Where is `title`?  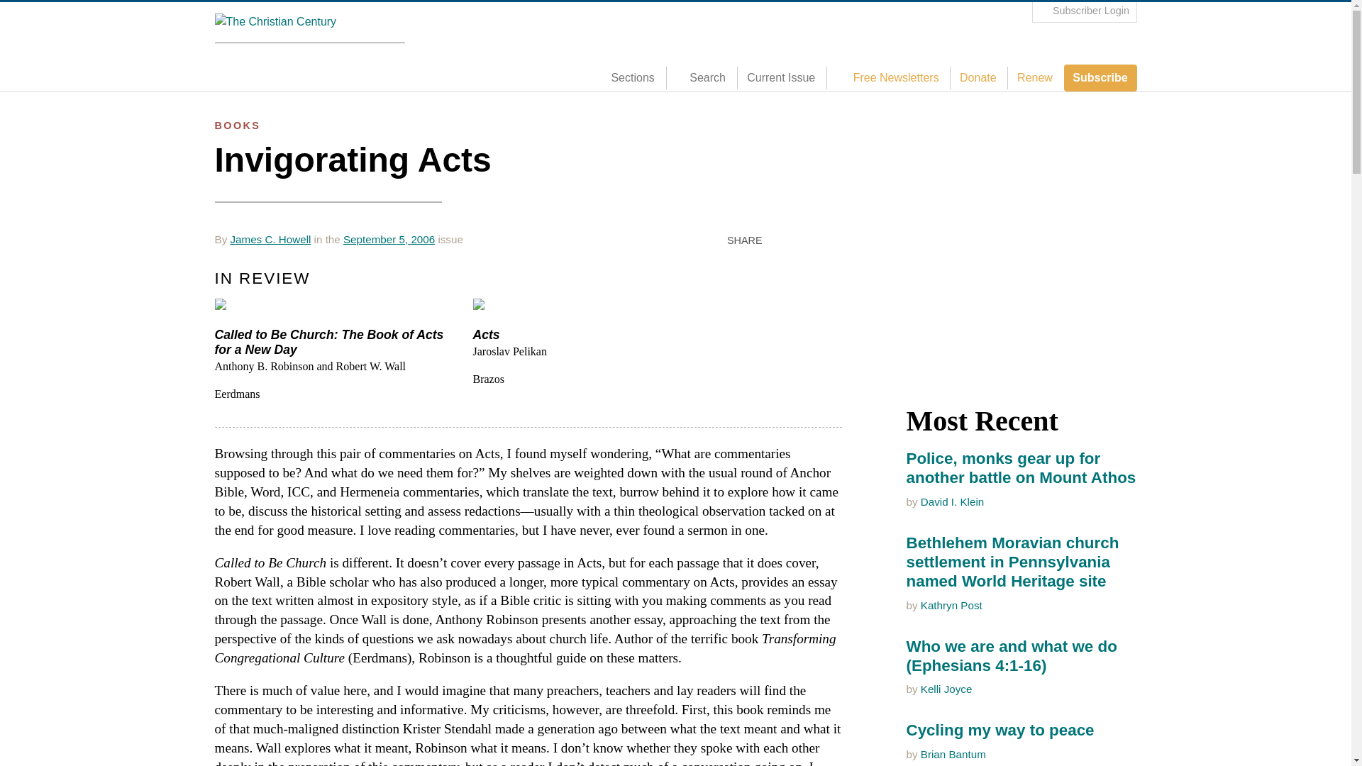 title is located at coordinates (704, 78).